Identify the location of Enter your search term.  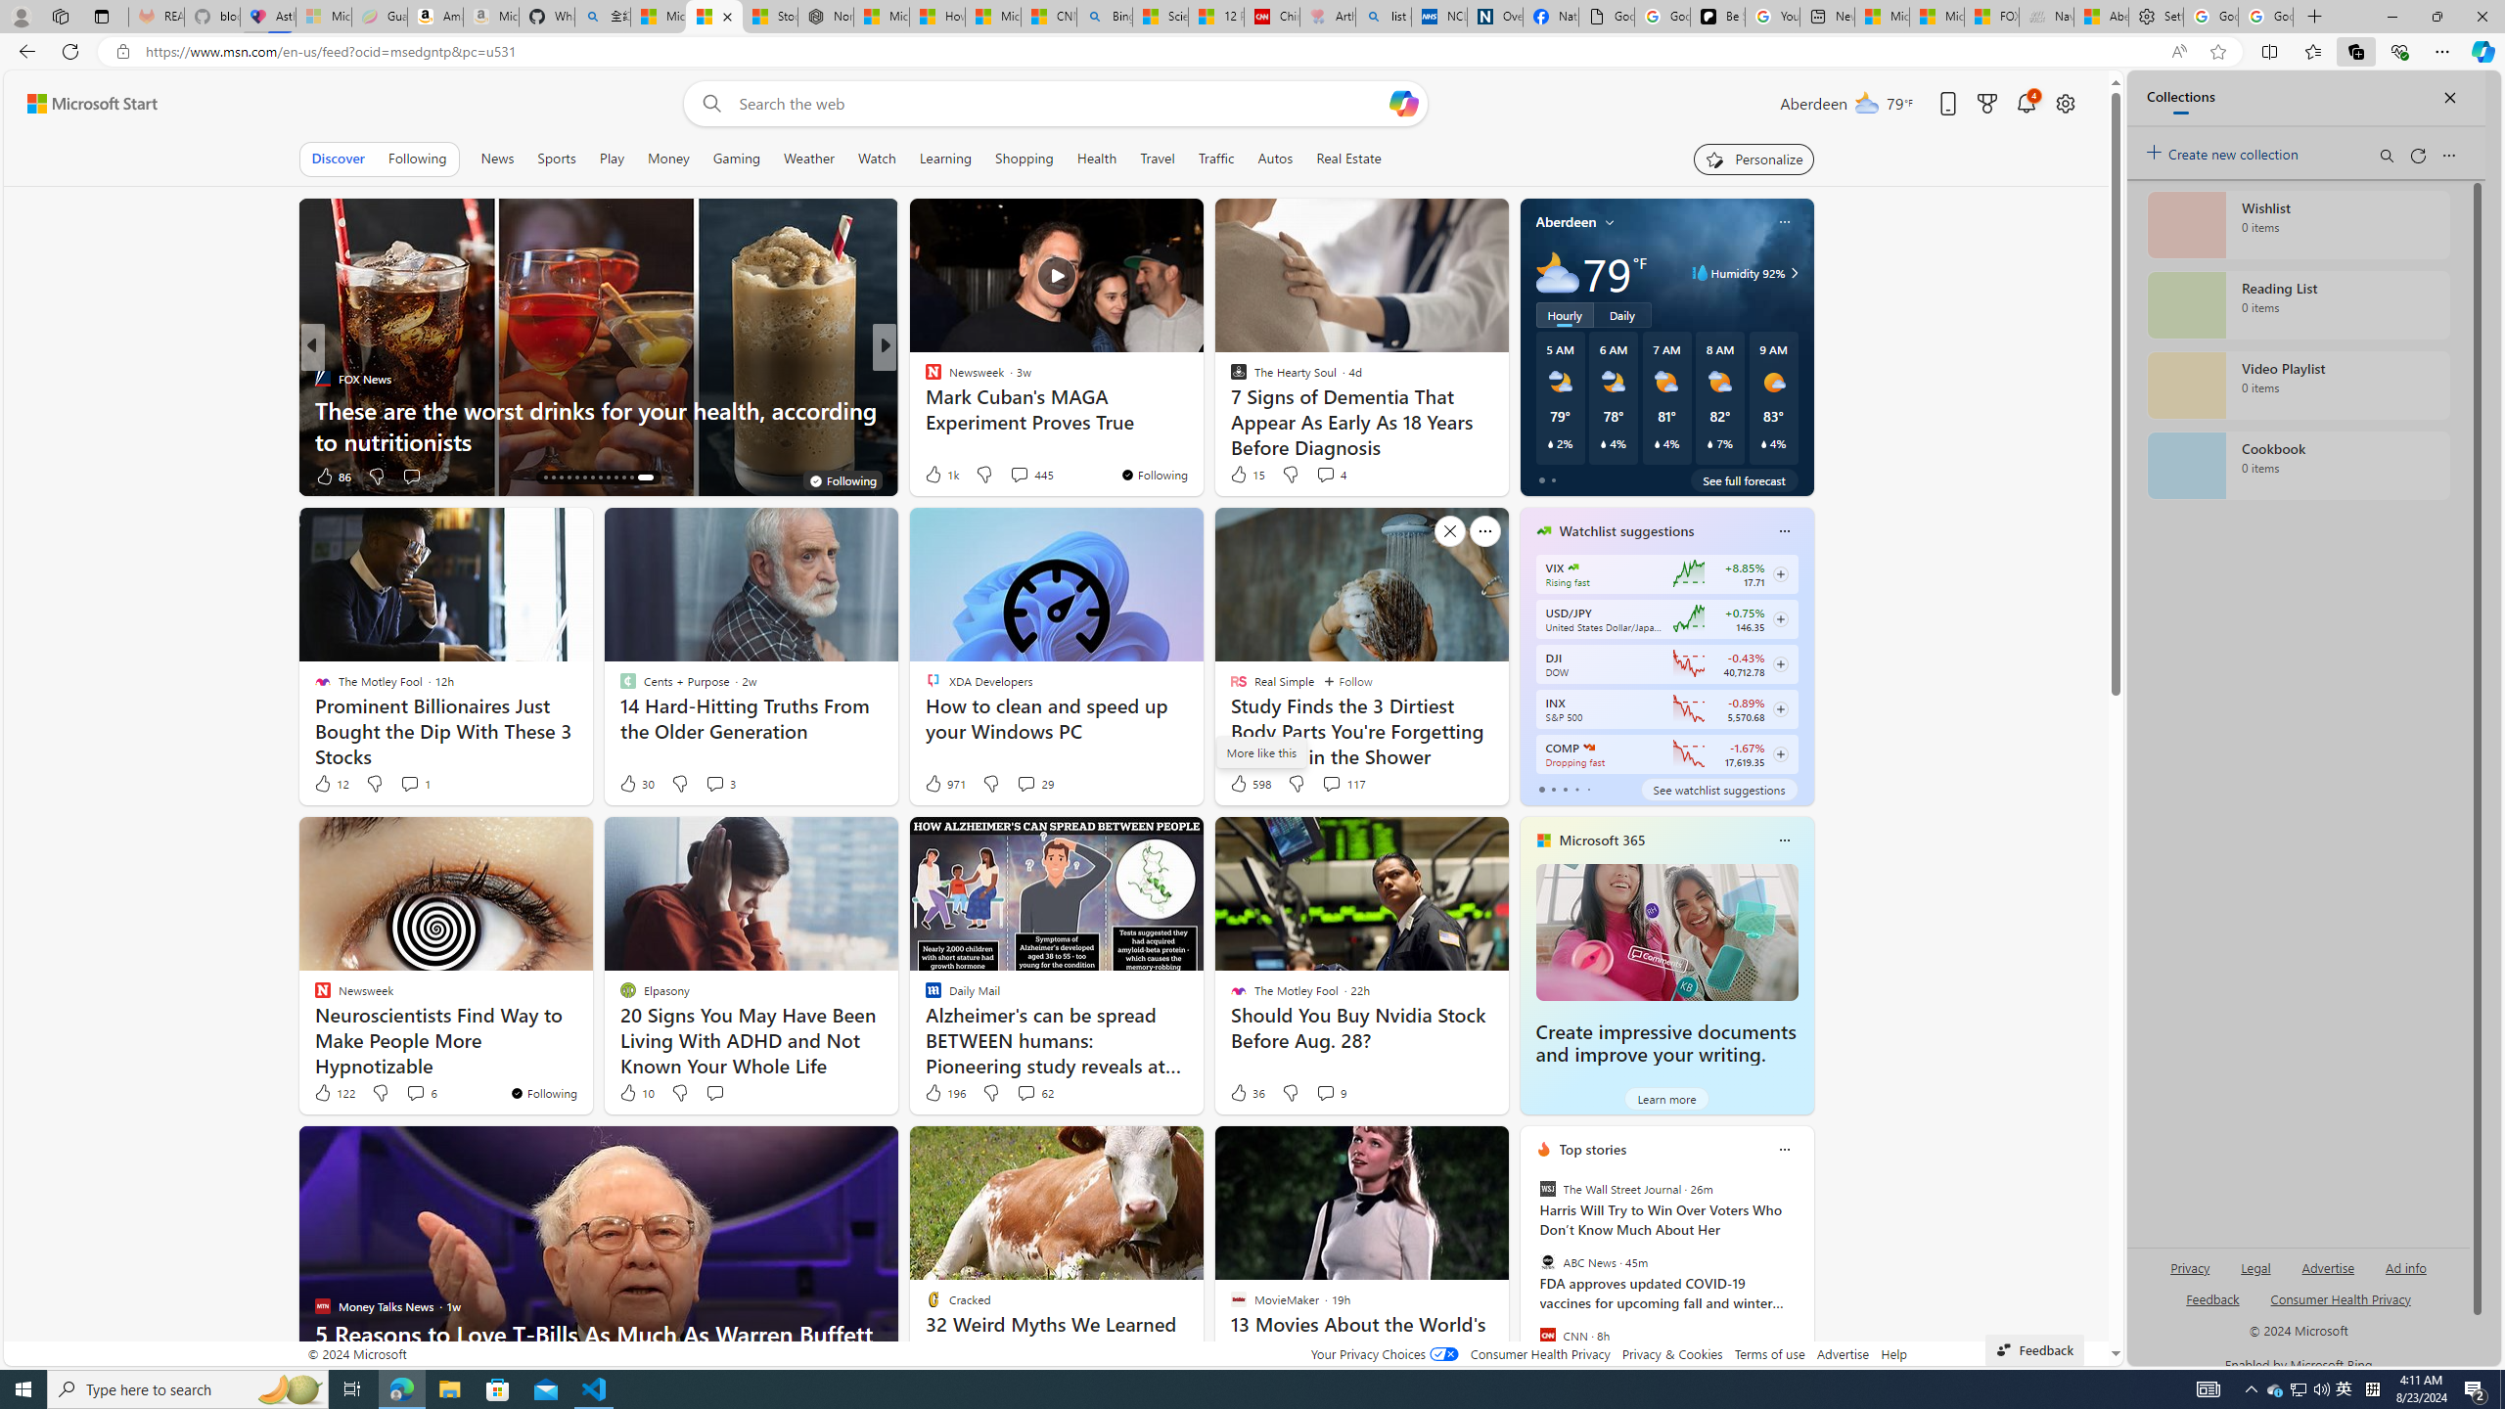
(1062, 104).